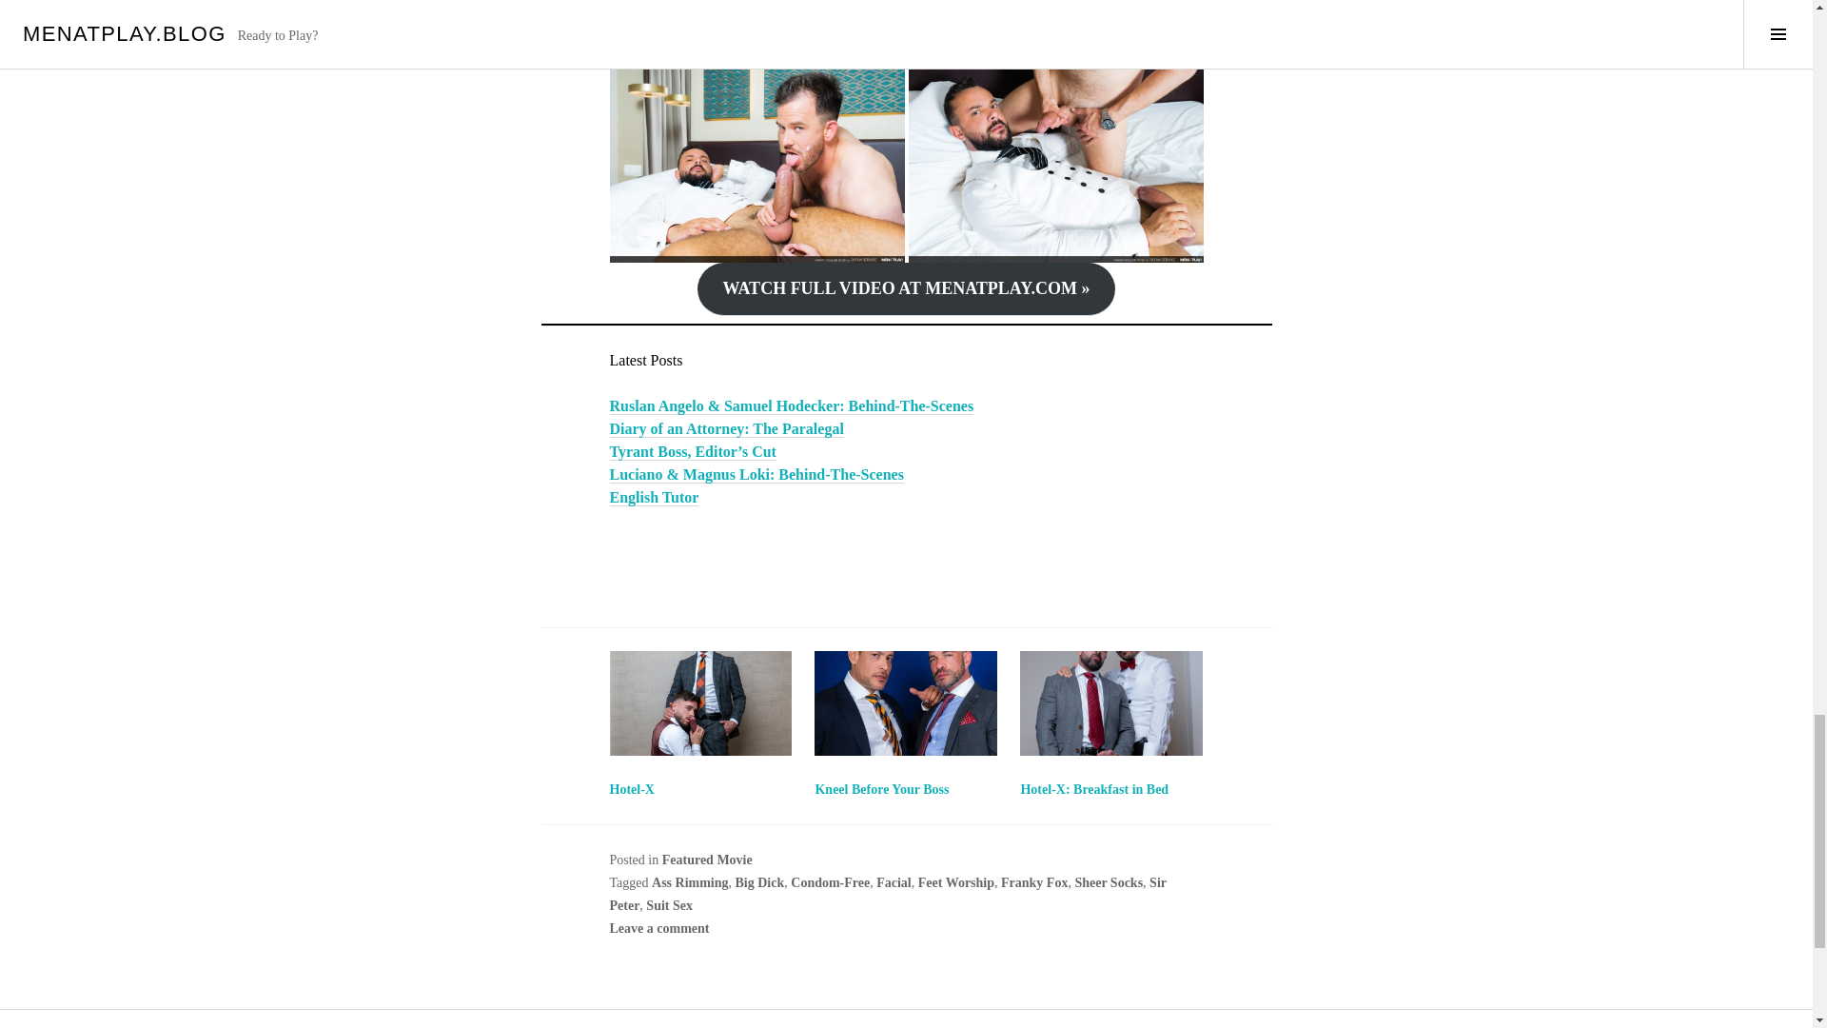 The height and width of the screenshot is (1028, 1827). I want to click on Feet Worship, so click(955, 883).